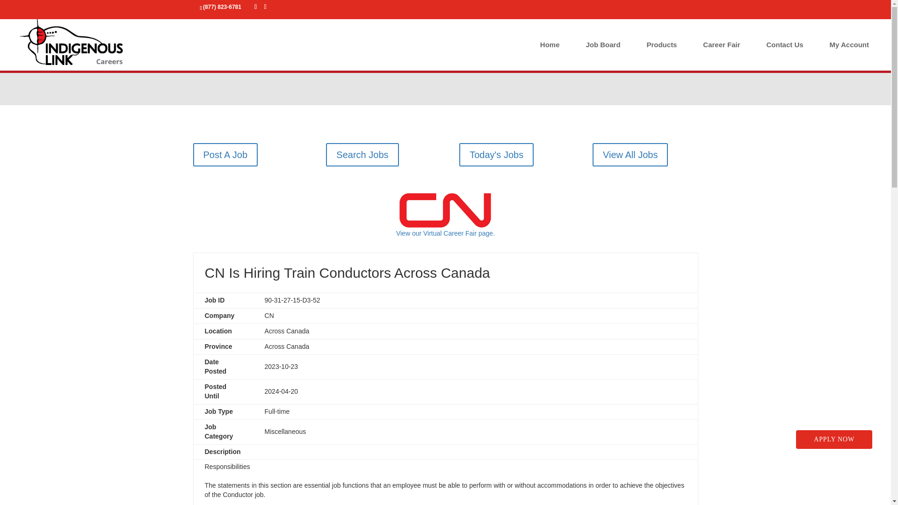  I want to click on Post A Job, so click(225, 154).